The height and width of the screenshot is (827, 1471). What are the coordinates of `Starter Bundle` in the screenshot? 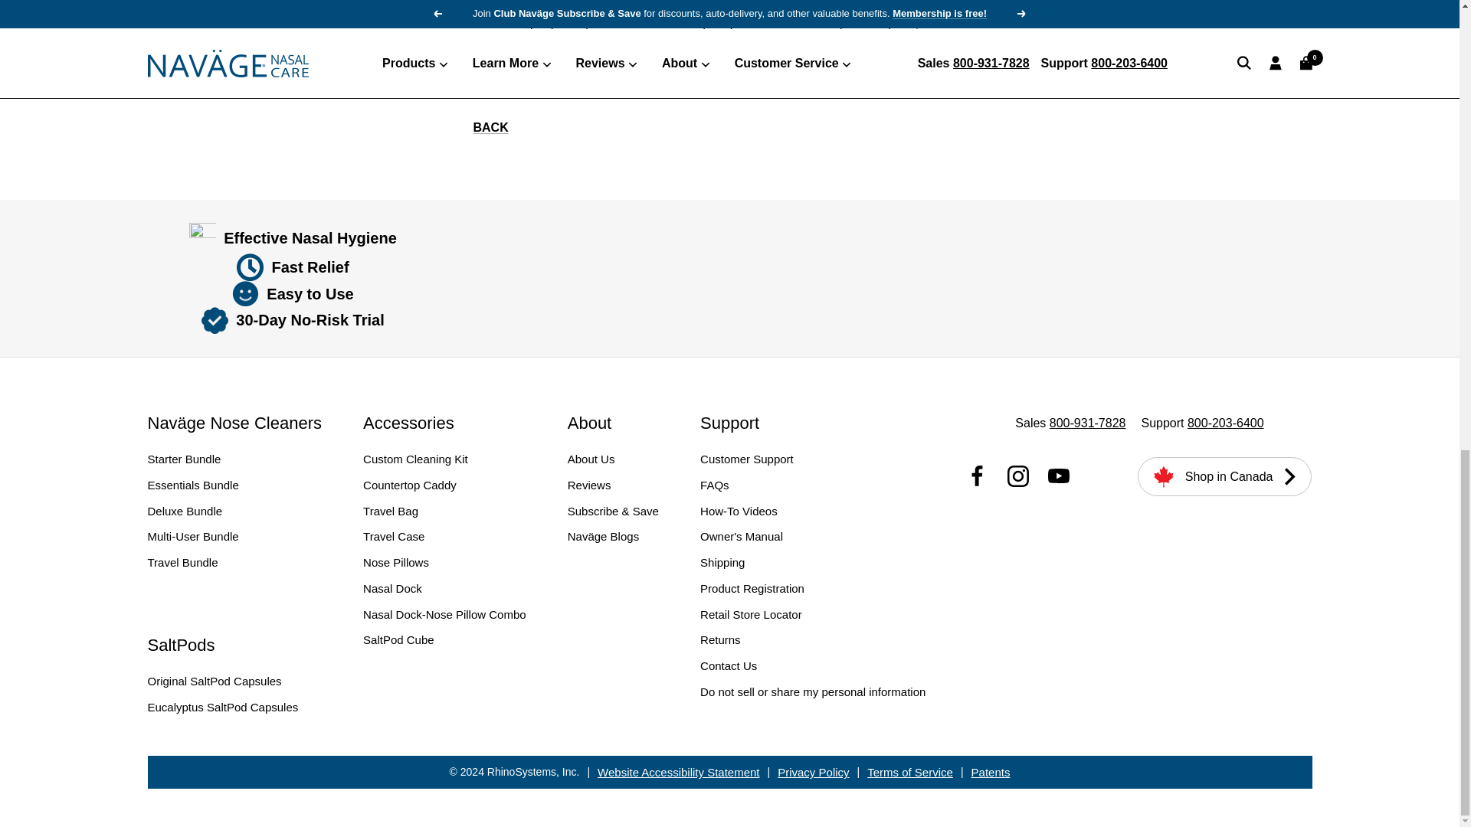 It's located at (184, 459).